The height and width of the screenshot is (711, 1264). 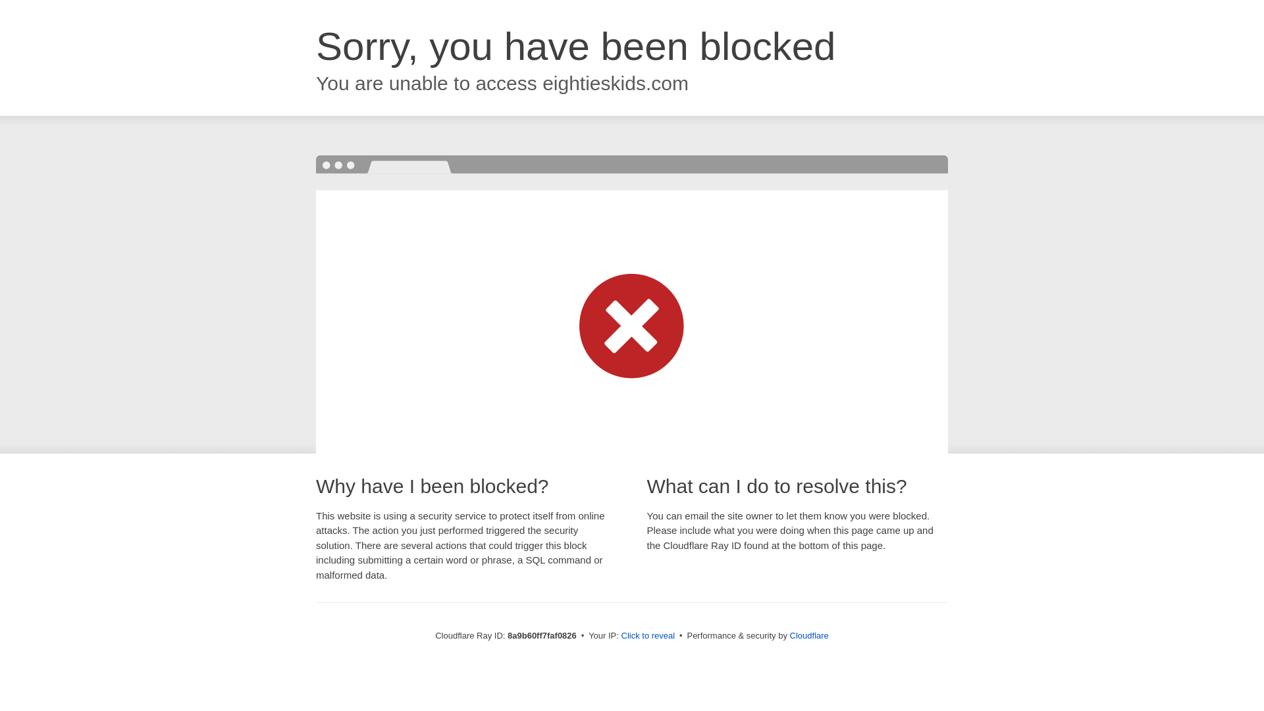 What do you see at coordinates (810, 635) in the screenshot?
I see `Cloudflare` at bounding box center [810, 635].